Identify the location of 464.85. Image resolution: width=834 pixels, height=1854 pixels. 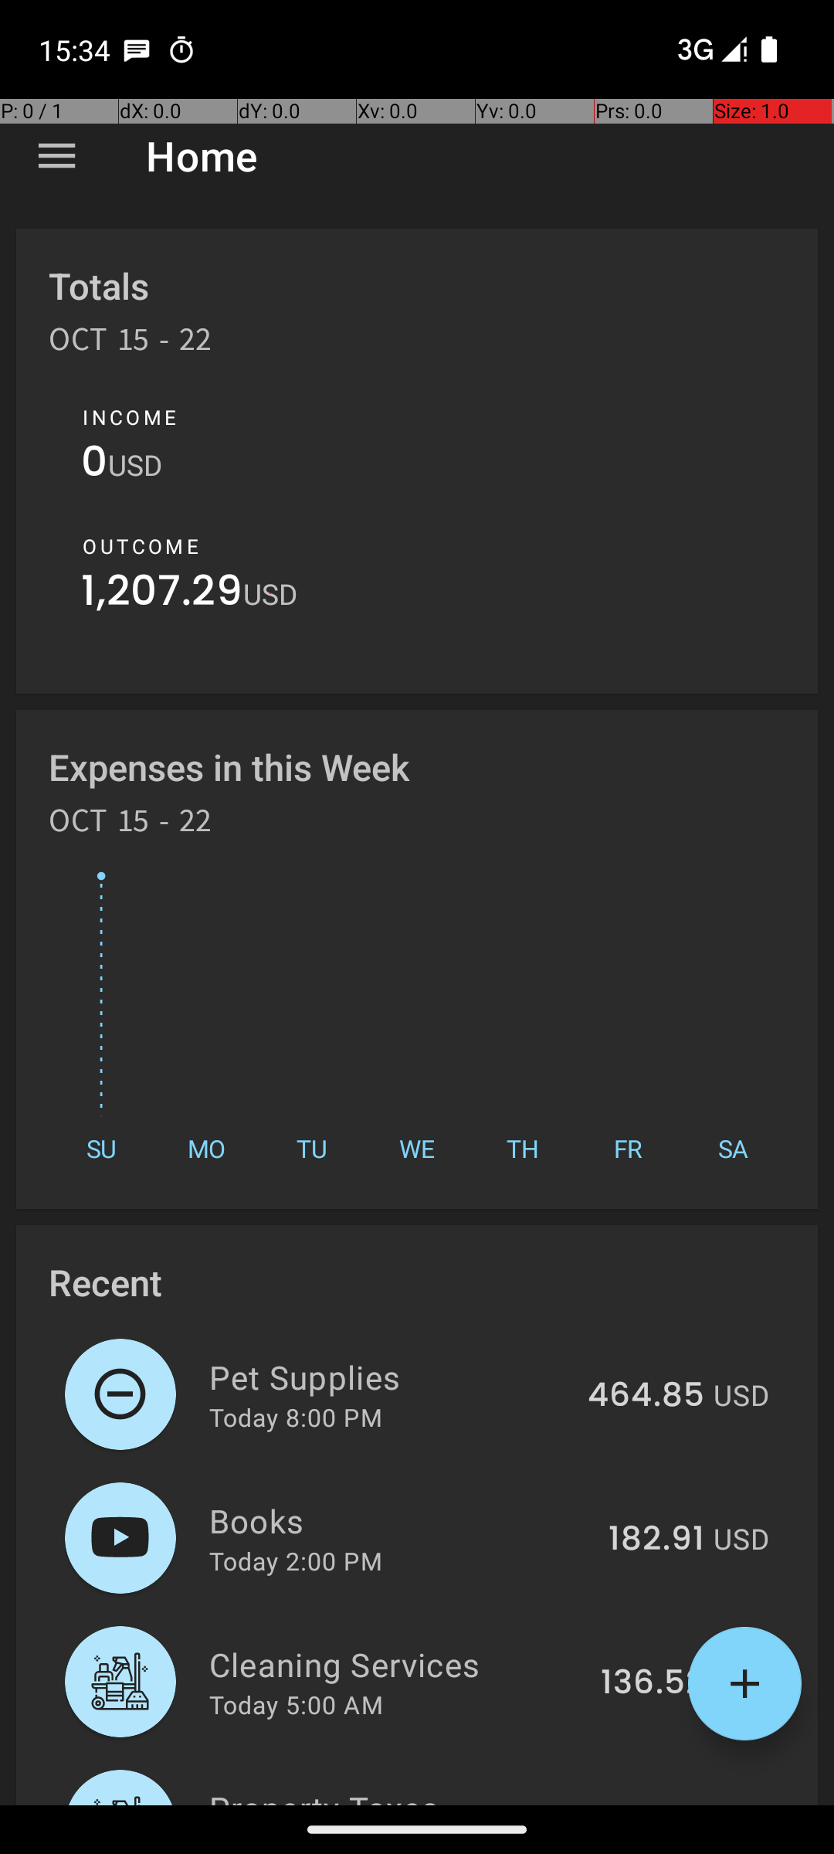
(646, 1396).